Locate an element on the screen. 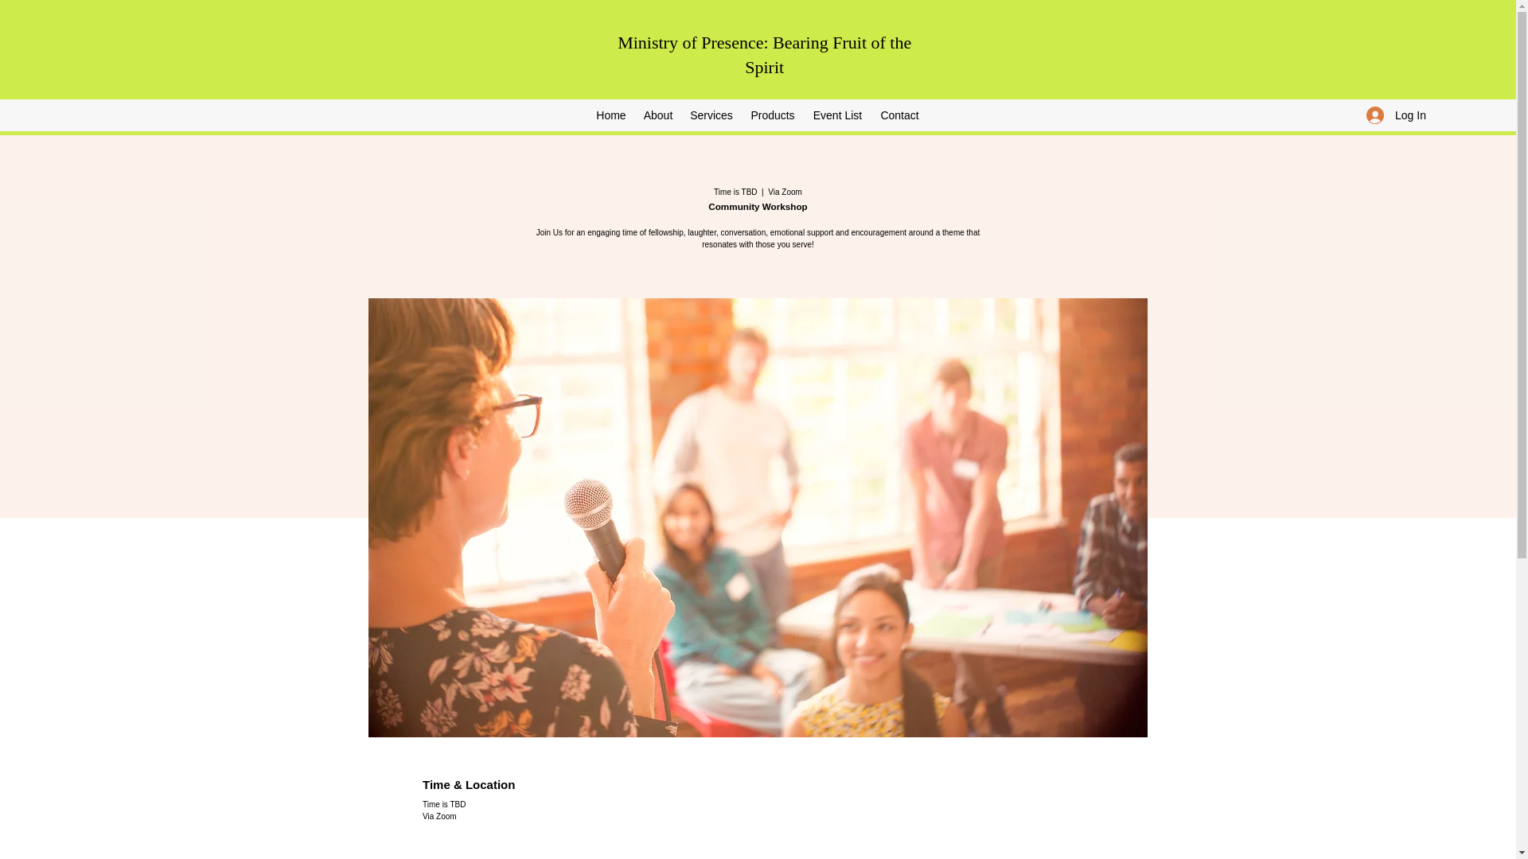  Ministry of Presence: Bearing Fruit of the Spirit is located at coordinates (764, 55).